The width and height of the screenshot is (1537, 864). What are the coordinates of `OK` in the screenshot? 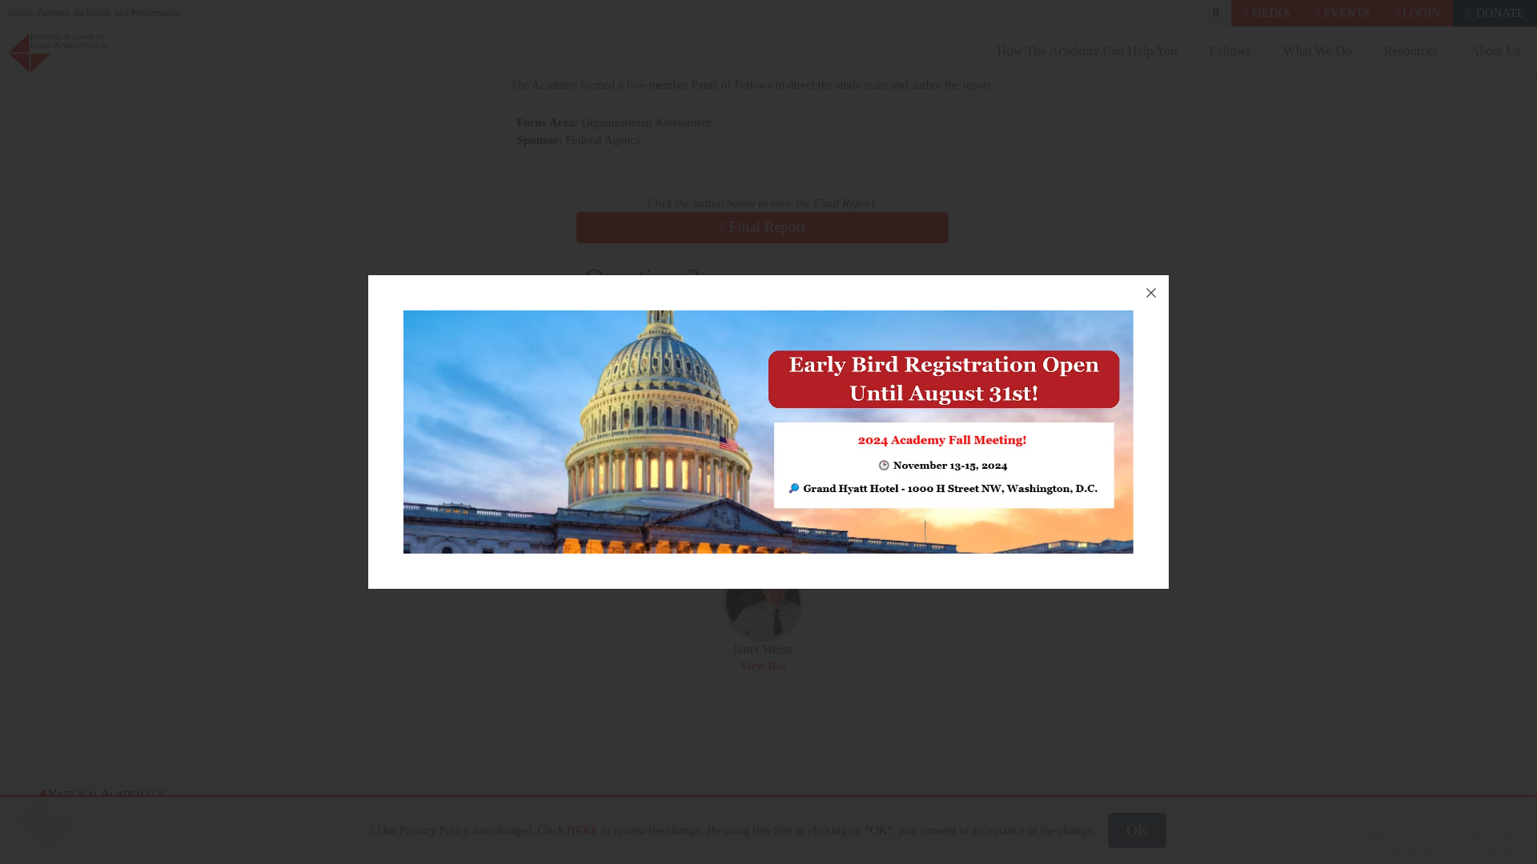 It's located at (1137, 224).